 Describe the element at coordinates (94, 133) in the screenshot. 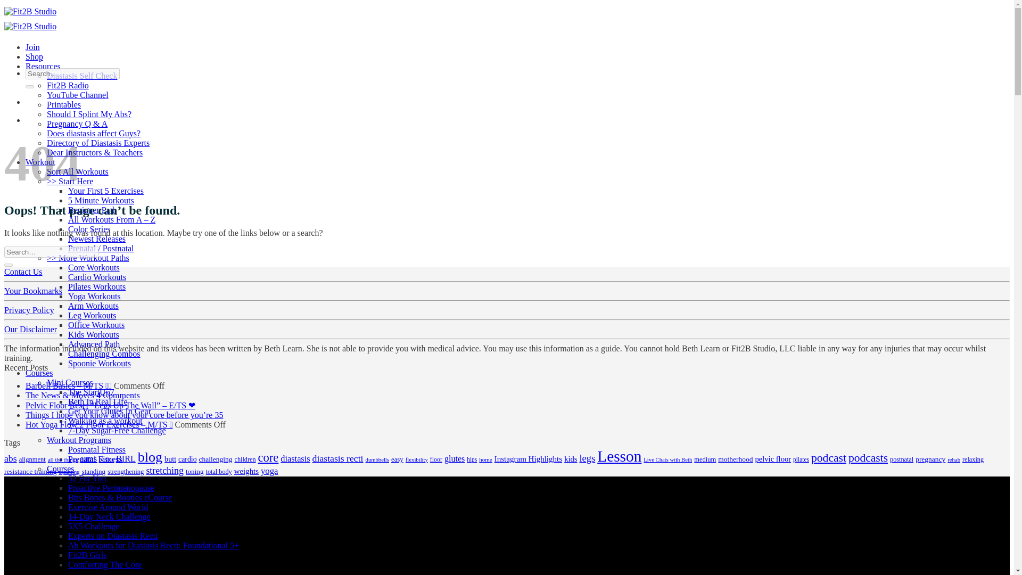

I see `Does diastasis affect Guys?` at that location.